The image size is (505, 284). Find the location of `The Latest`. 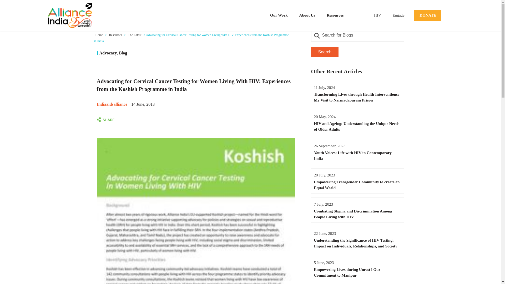

The Latest is located at coordinates (135, 35).